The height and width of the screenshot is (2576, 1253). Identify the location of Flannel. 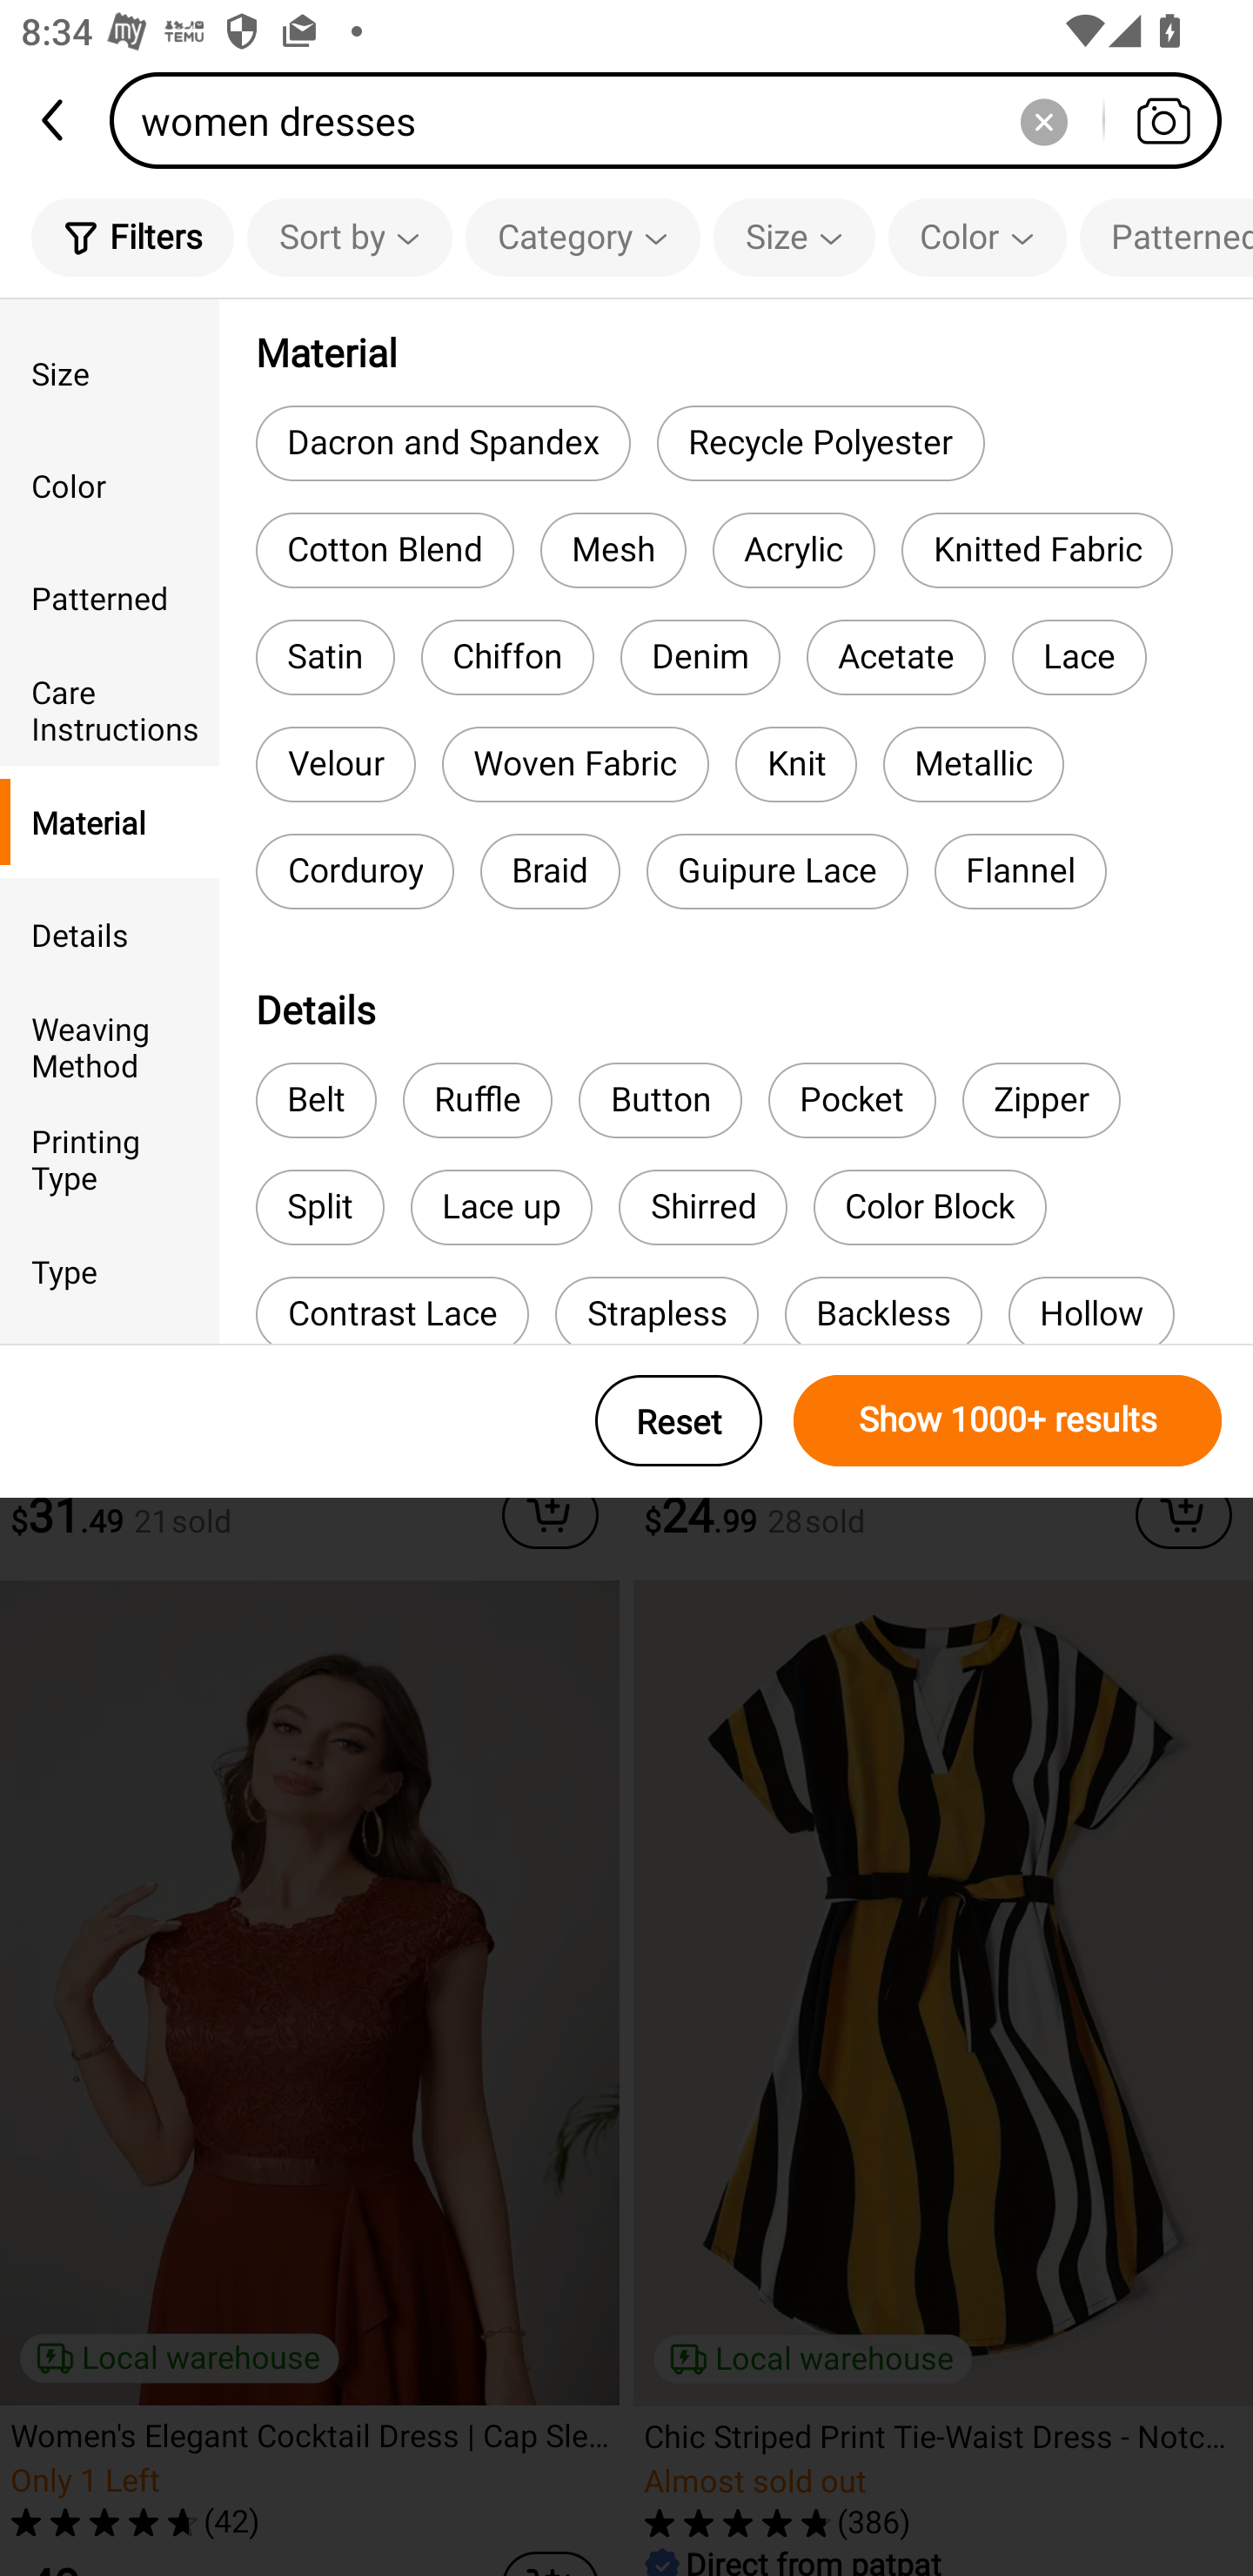
(1020, 872).